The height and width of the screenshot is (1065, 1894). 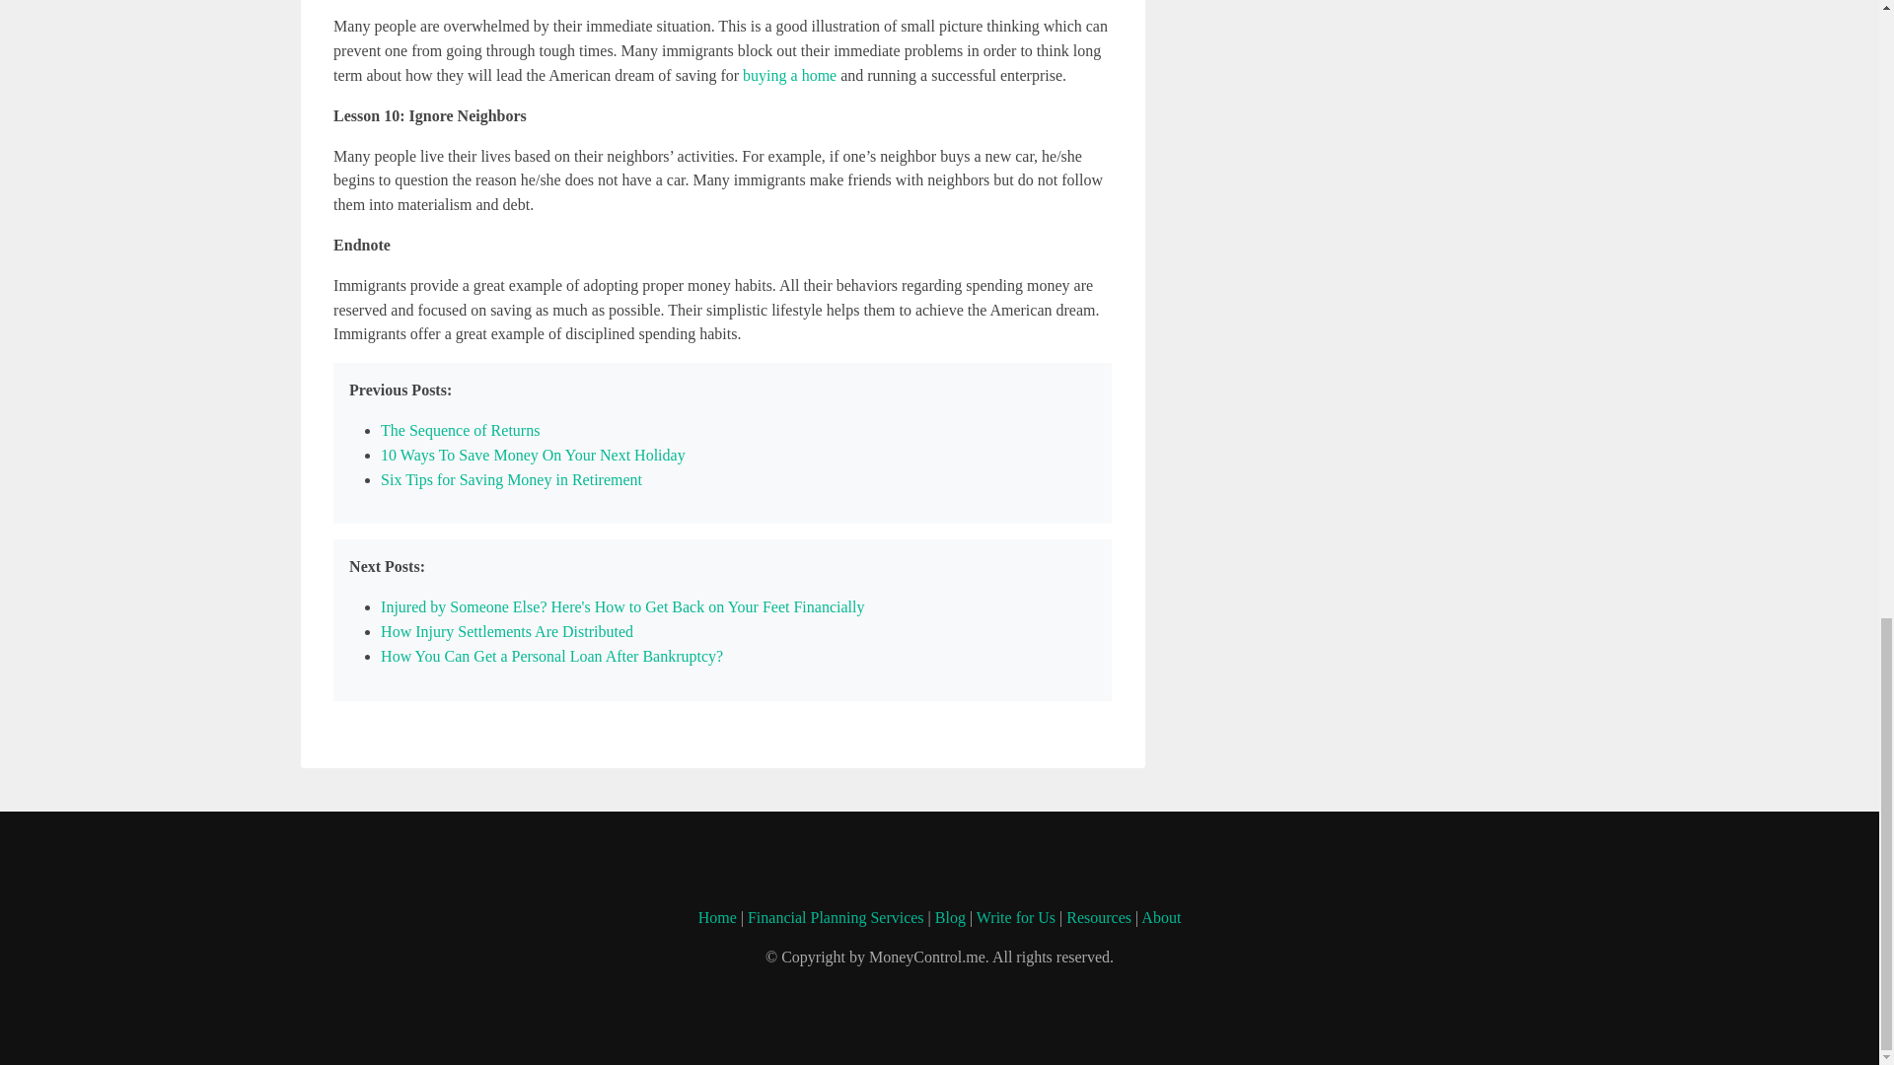 I want to click on How Injury Settlements Are Distributed, so click(x=506, y=631).